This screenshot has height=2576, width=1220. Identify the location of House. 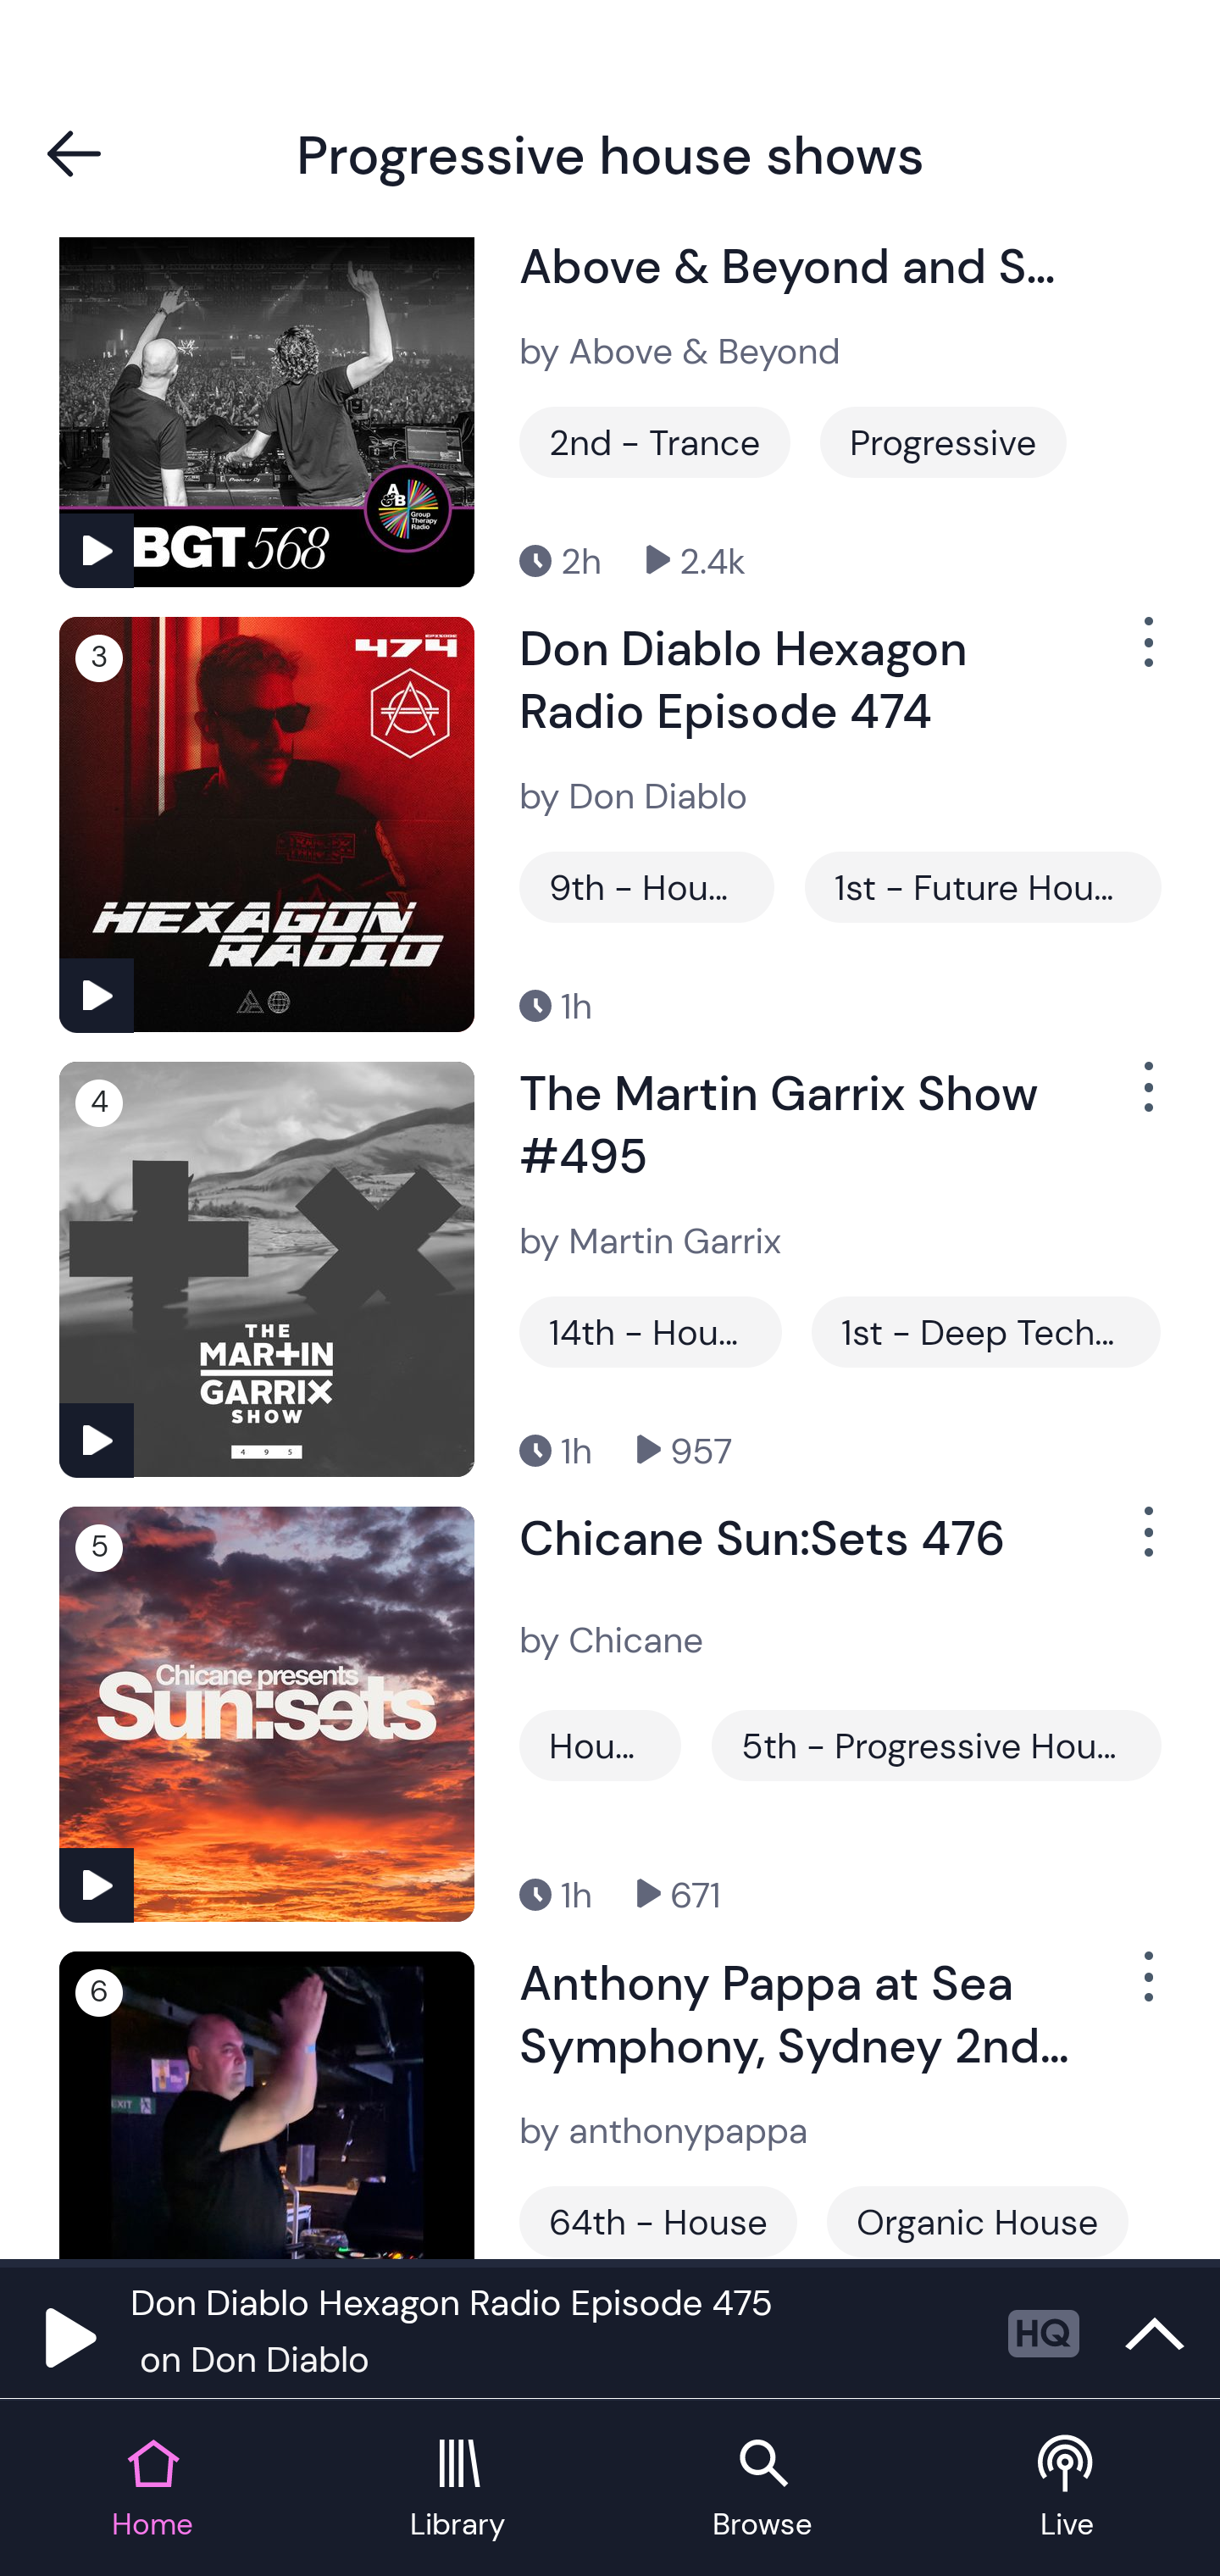
(600, 1745).